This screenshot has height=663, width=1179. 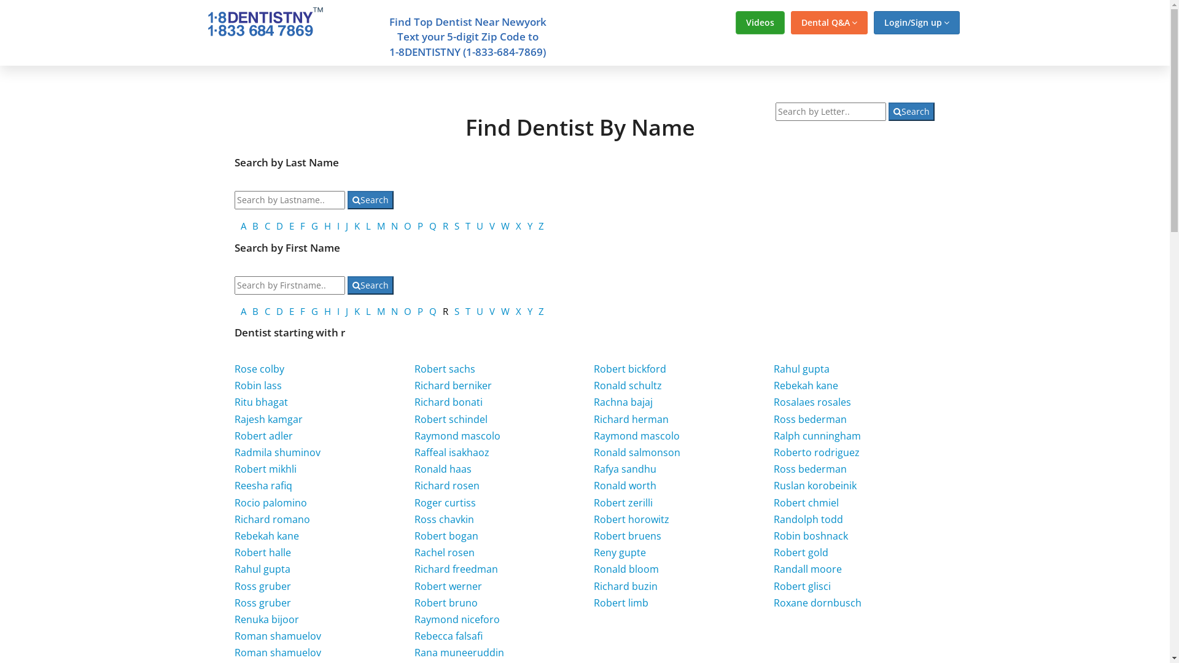 What do you see at coordinates (258, 386) in the screenshot?
I see `Robin lass` at bounding box center [258, 386].